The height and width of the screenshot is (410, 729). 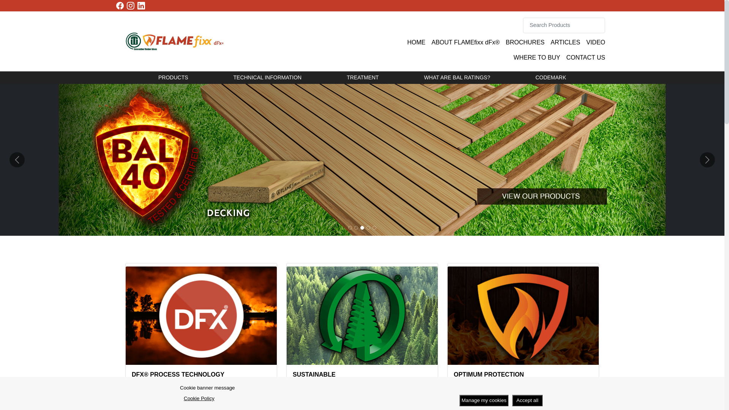 I want to click on ARTICLES, so click(x=565, y=43).